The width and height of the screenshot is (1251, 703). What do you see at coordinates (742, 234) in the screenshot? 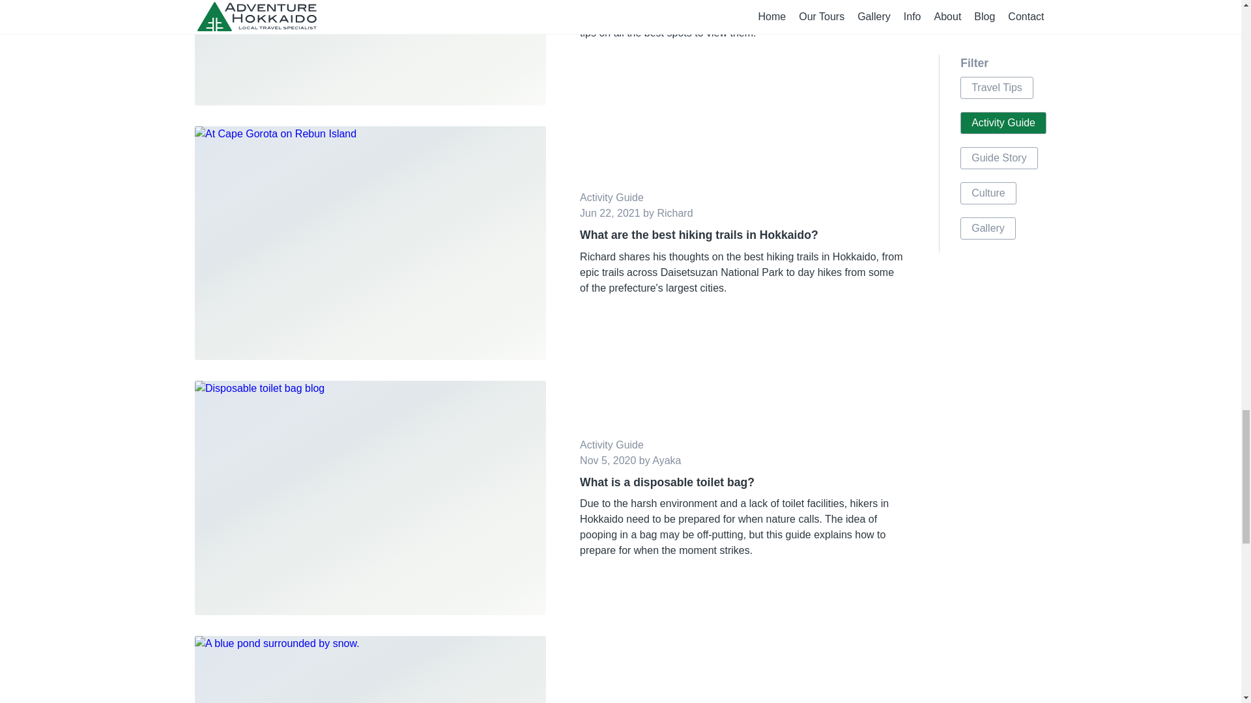
I see `What are the best hiking trails in Hokkaido?` at bounding box center [742, 234].